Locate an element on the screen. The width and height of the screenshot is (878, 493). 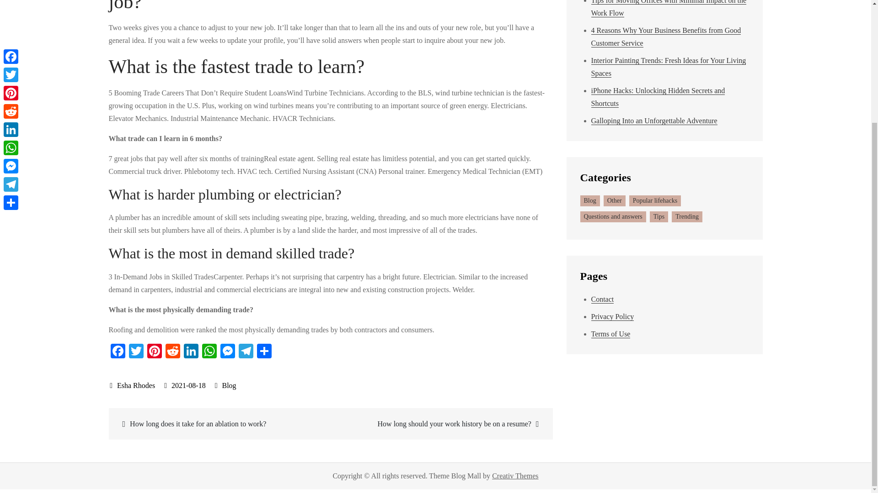
Reddit is located at coordinates (172, 351).